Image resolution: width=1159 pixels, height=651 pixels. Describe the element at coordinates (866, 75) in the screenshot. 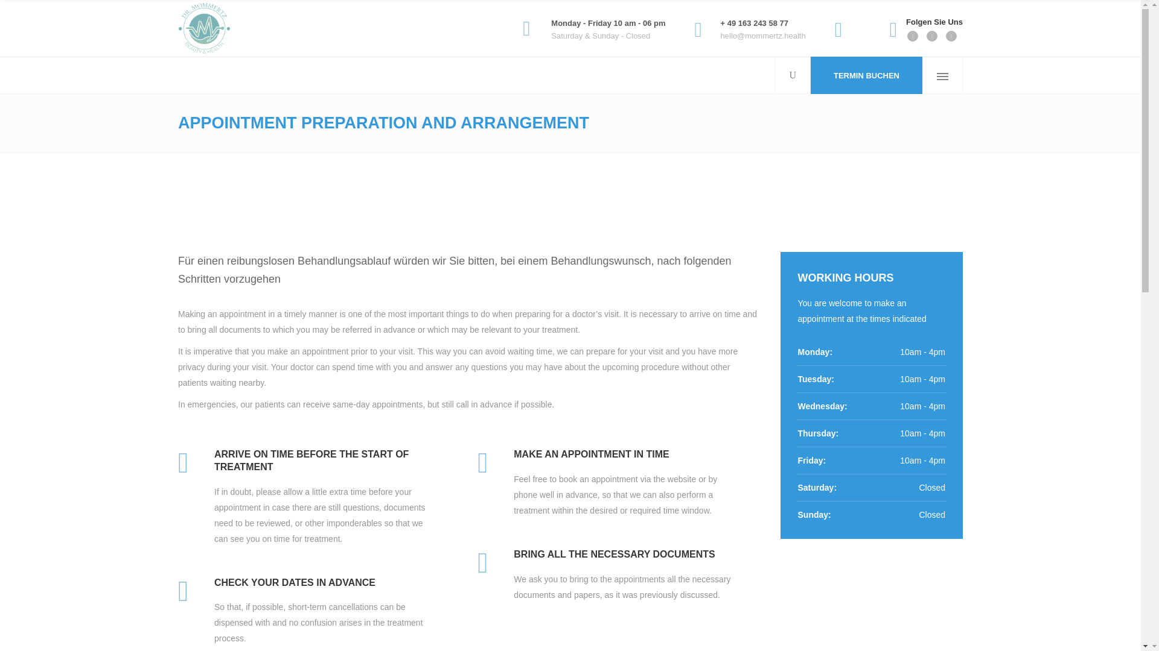

I see `TERMIN BUCHEN` at that location.